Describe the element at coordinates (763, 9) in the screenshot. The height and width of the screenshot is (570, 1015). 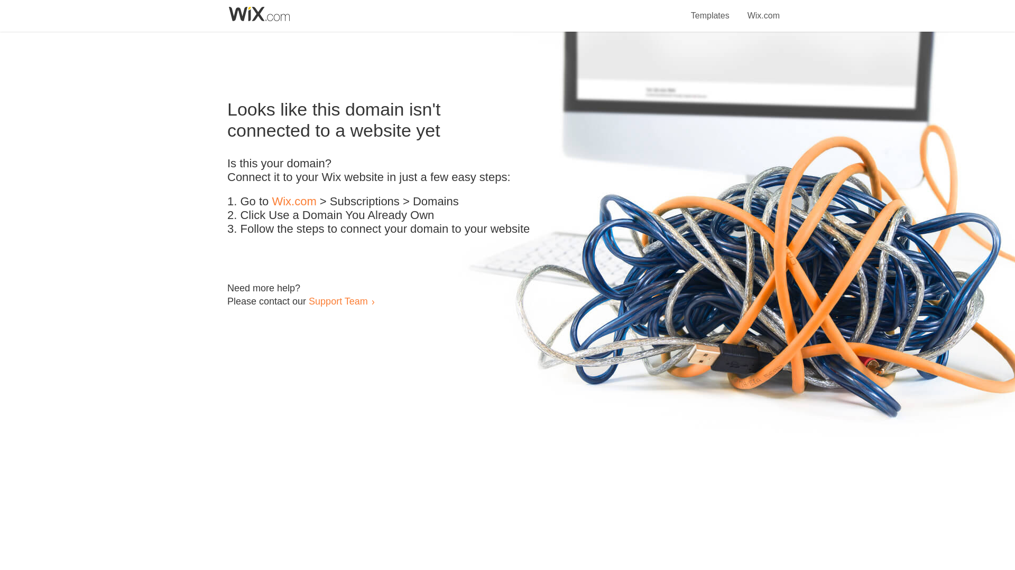
I see `Wix.com` at that location.